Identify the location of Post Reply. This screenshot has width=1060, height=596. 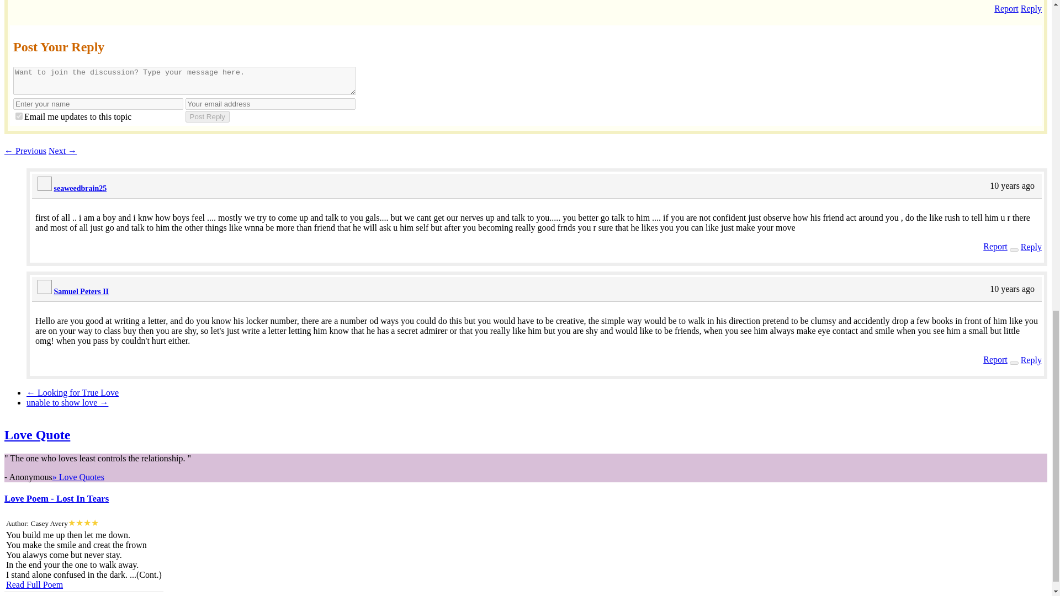
(208, 116).